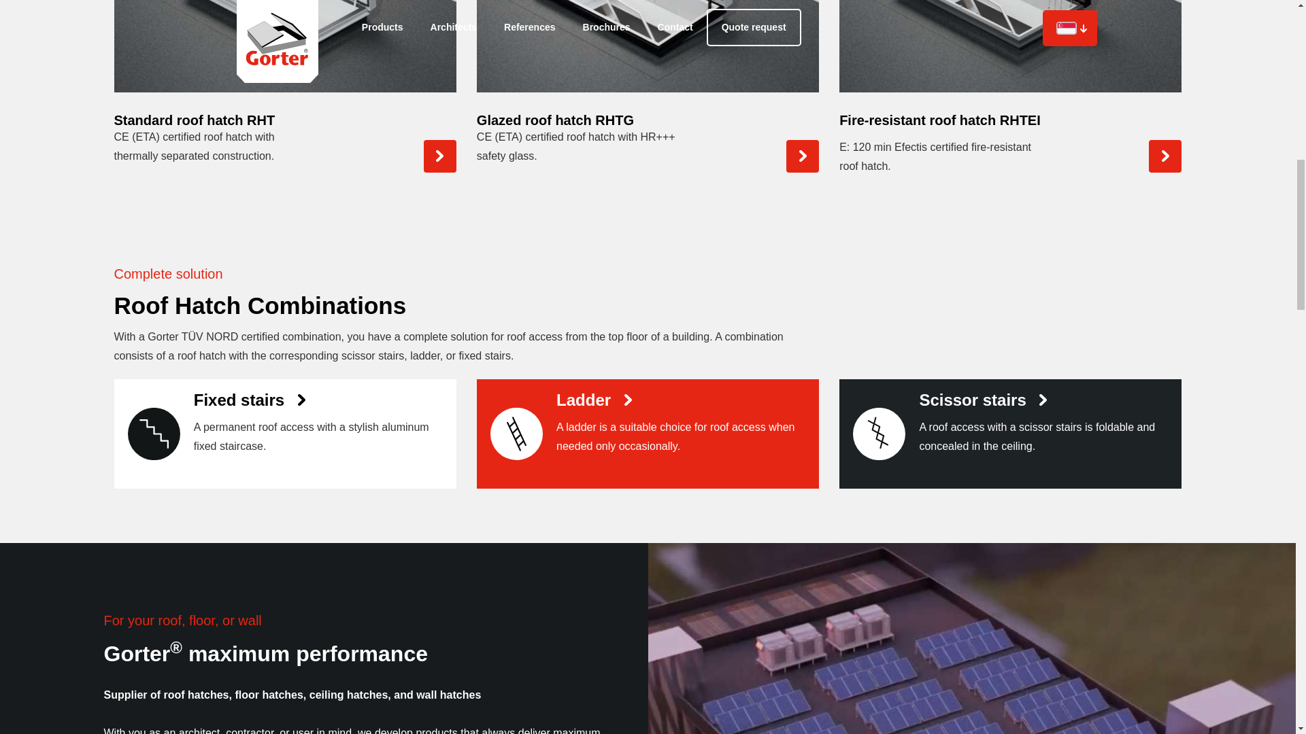 The width and height of the screenshot is (1306, 734). Describe the element at coordinates (311, 434) in the screenshot. I see `Read more` at that location.